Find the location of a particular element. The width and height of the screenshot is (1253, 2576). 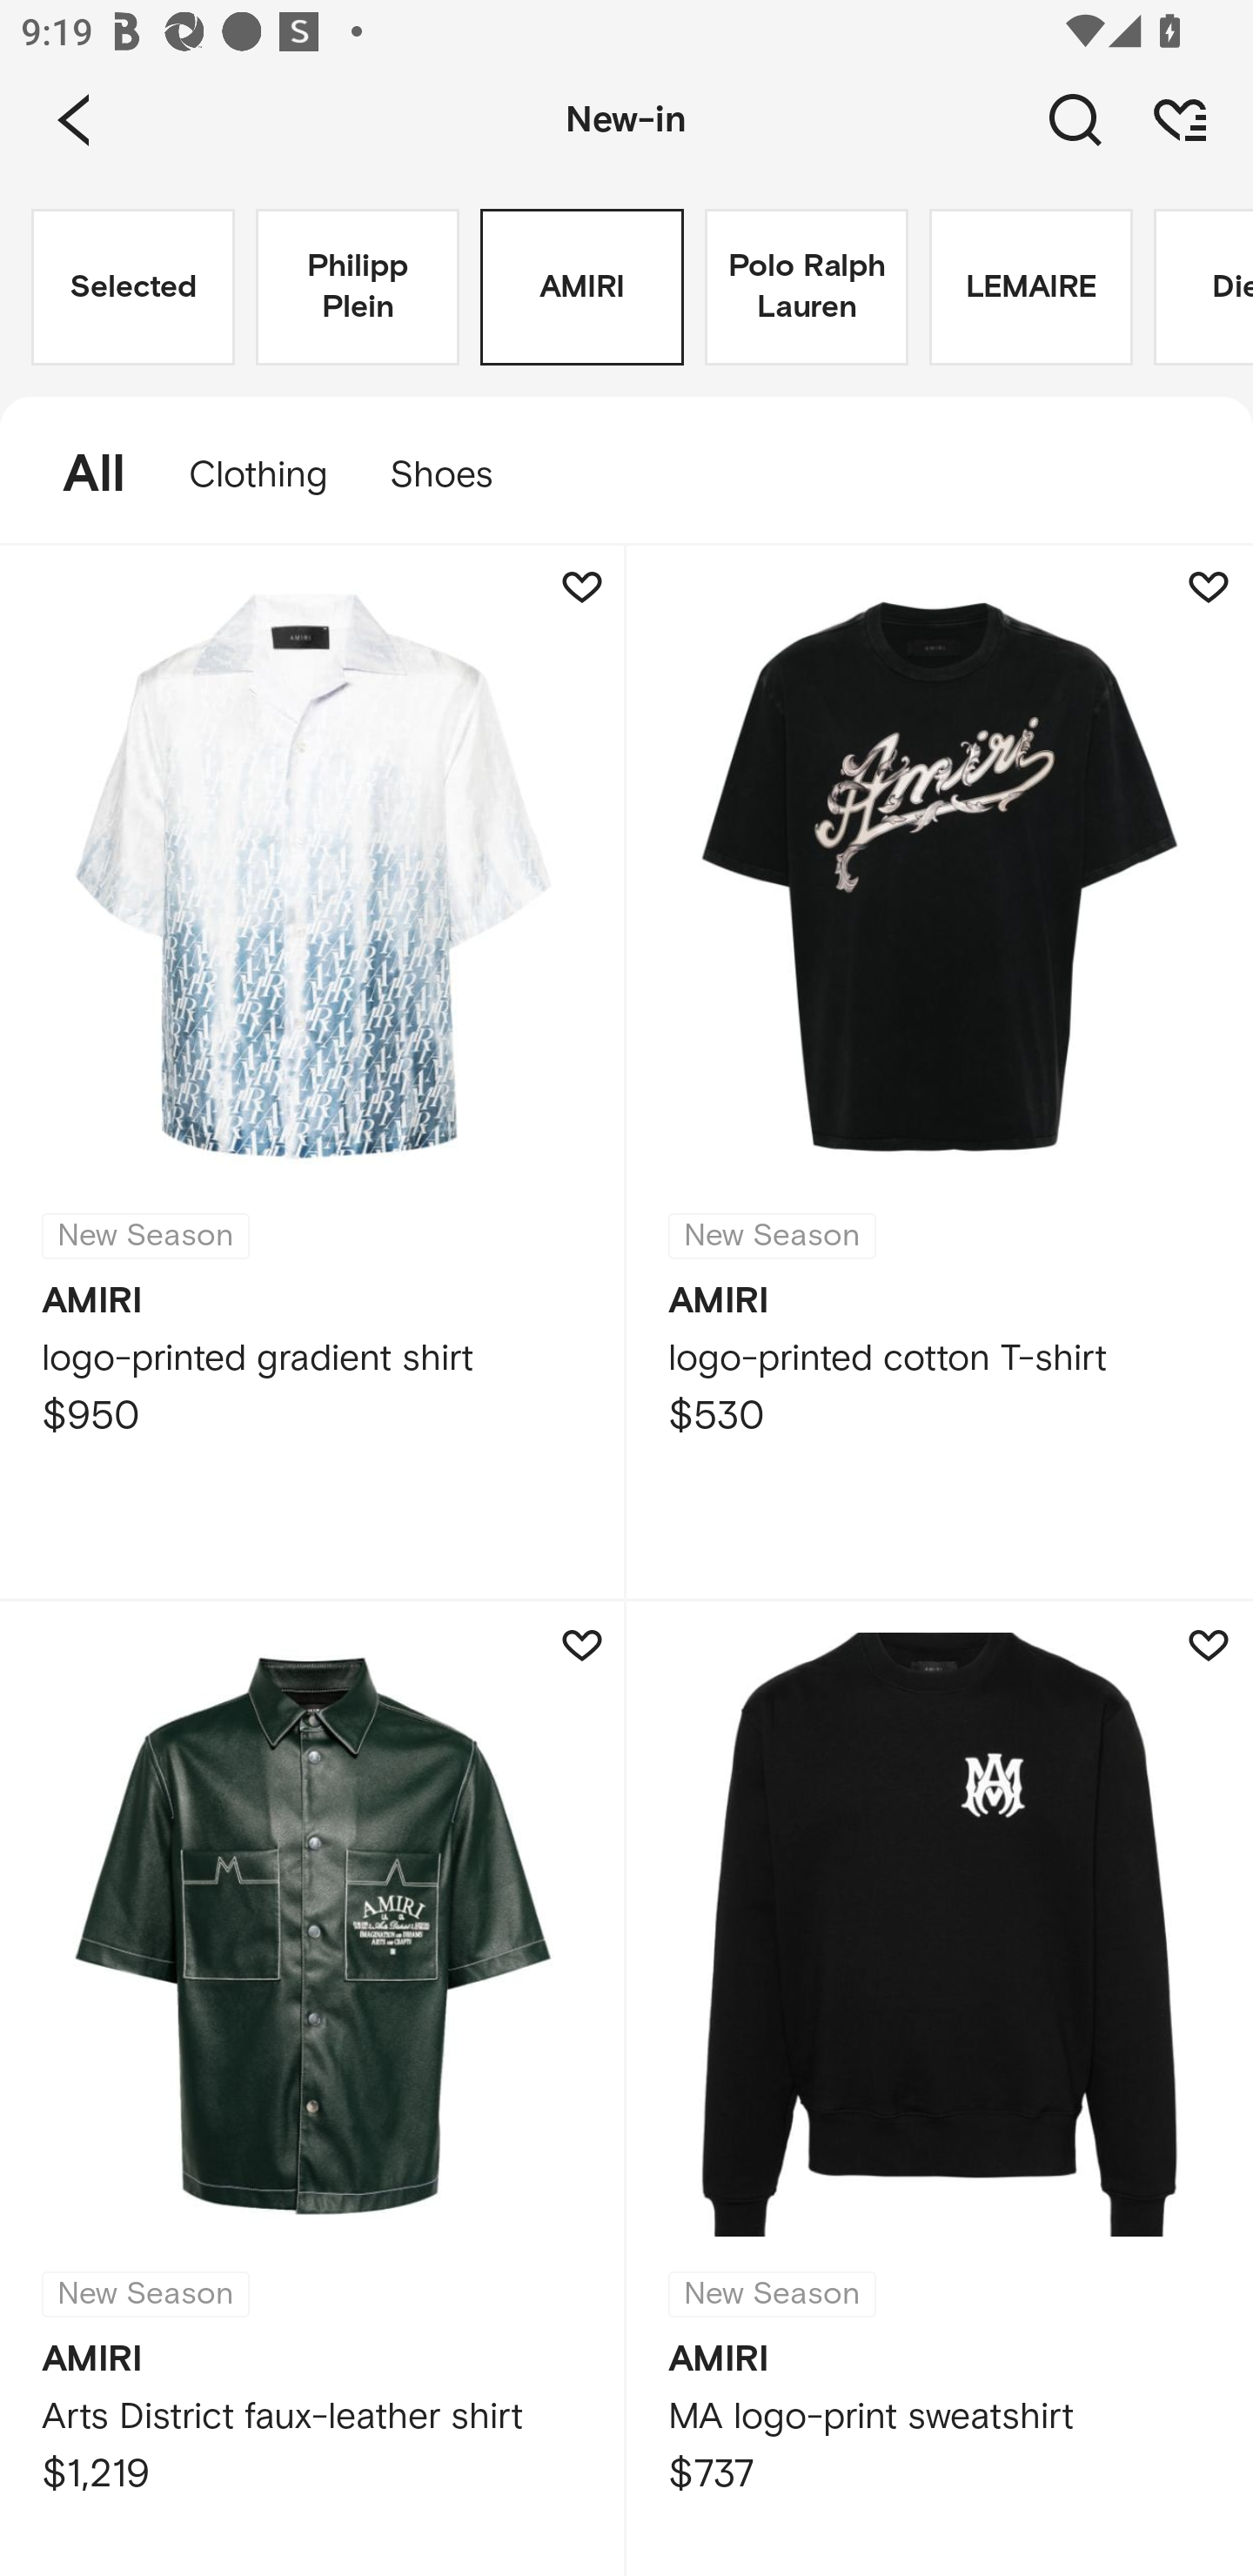

Polo Ralph Lauren is located at coordinates (806, 287).